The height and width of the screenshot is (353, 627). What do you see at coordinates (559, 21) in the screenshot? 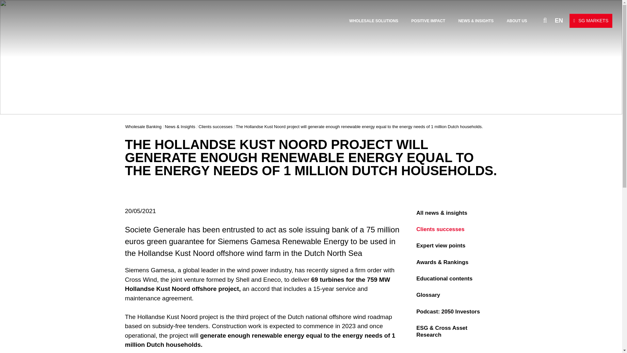
I see `English` at bounding box center [559, 21].